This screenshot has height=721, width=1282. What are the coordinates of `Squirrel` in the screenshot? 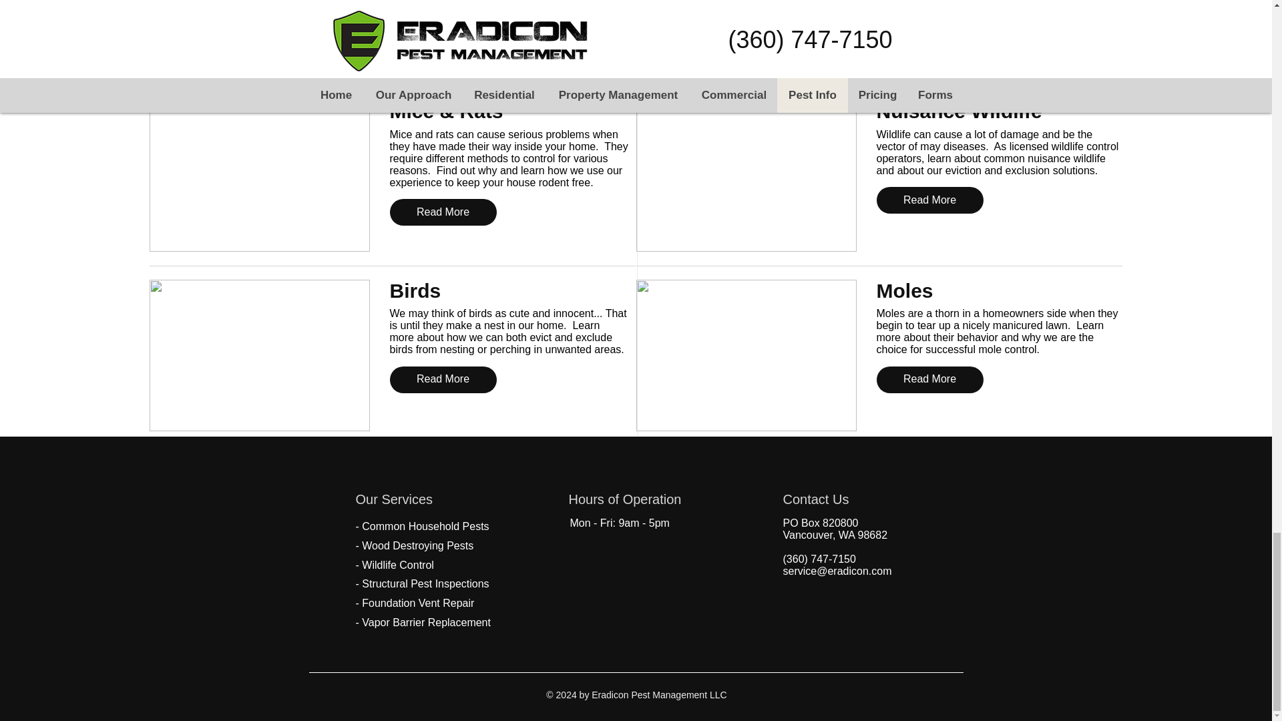 It's located at (746, 176).